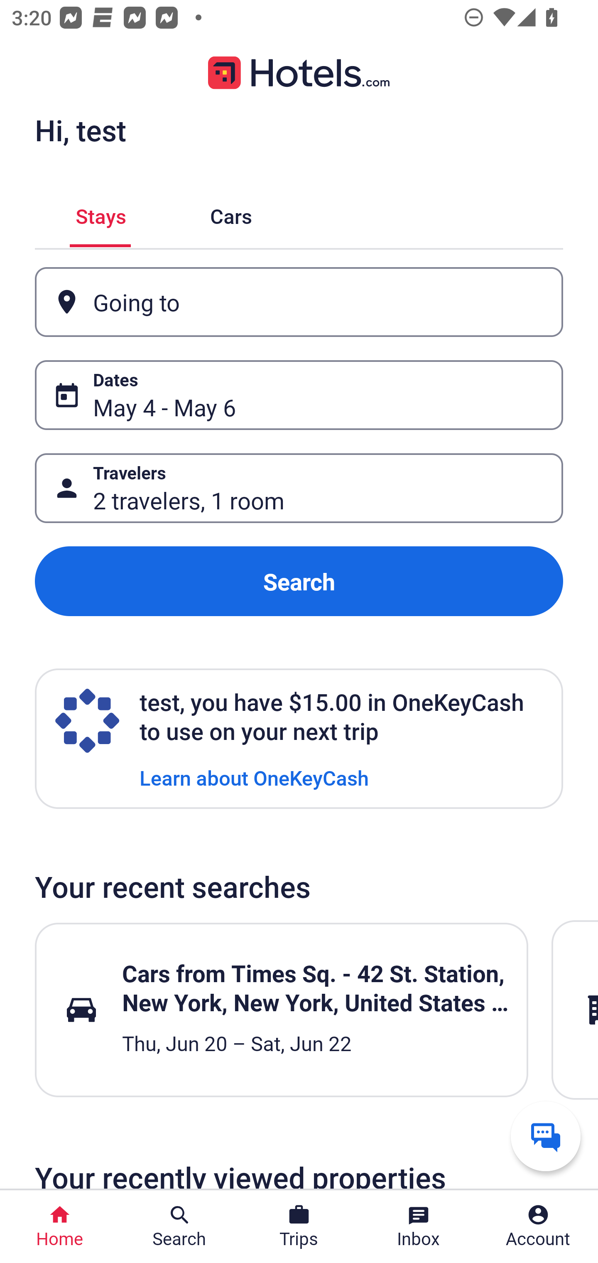 Image resolution: width=598 pixels, height=1263 pixels. Describe the element at coordinates (419, 1226) in the screenshot. I see `Inbox Inbox Button` at that location.